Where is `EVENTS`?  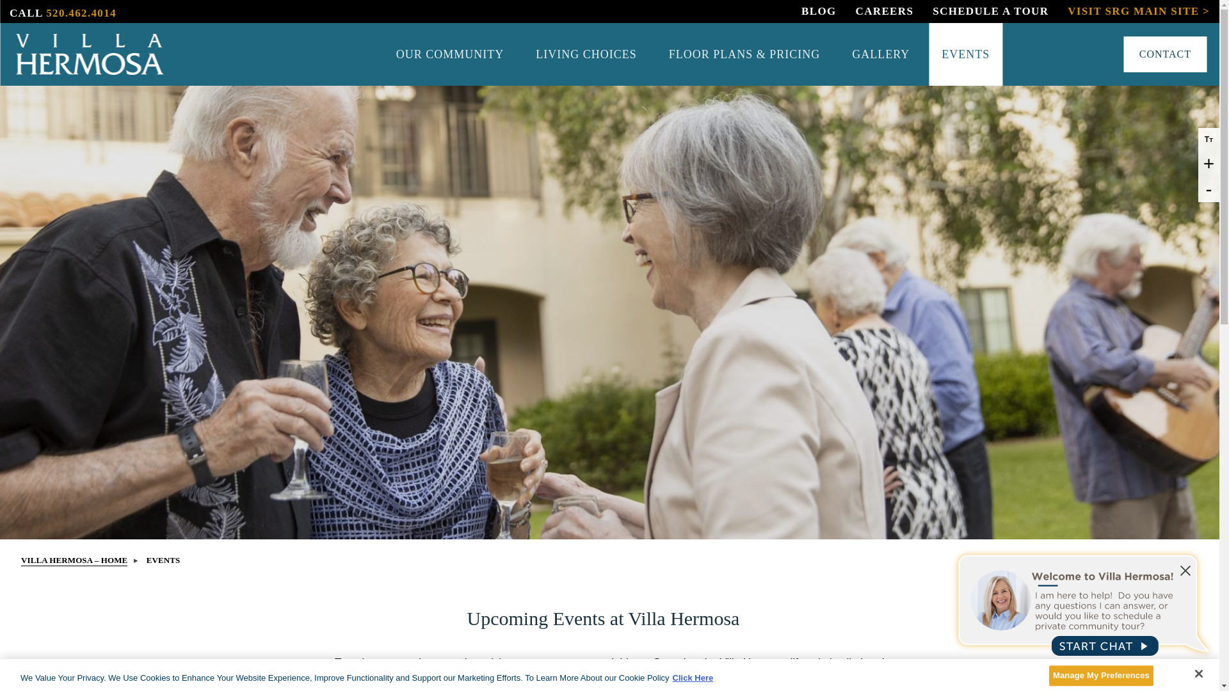 EVENTS is located at coordinates (965, 54).